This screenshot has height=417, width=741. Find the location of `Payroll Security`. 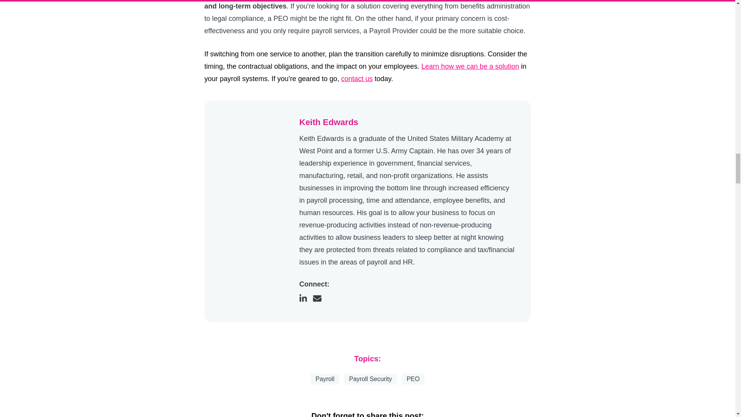

Payroll Security is located at coordinates (370, 379).